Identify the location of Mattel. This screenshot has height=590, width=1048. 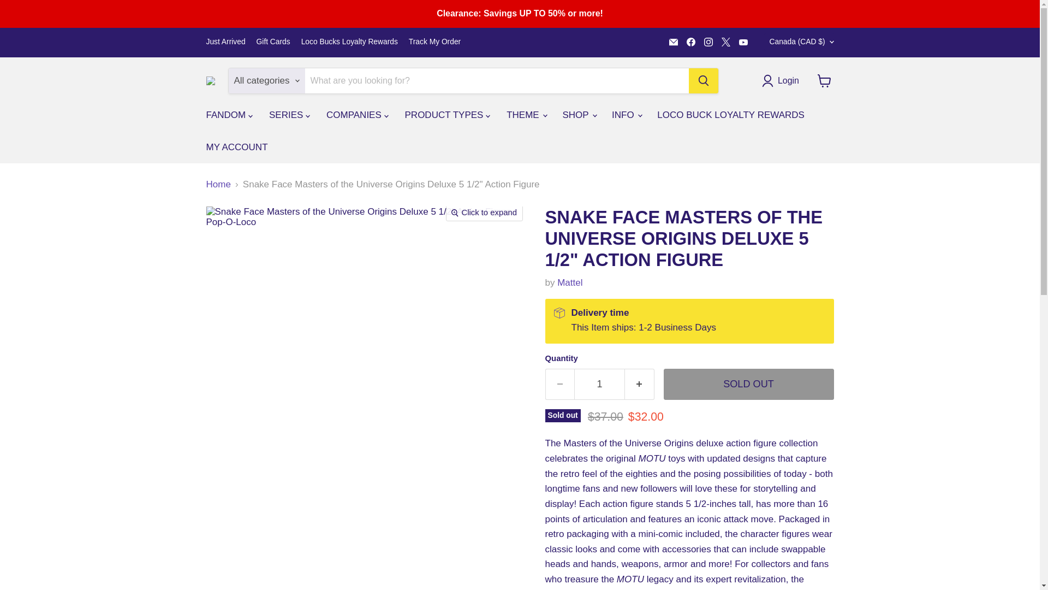
(570, 282).